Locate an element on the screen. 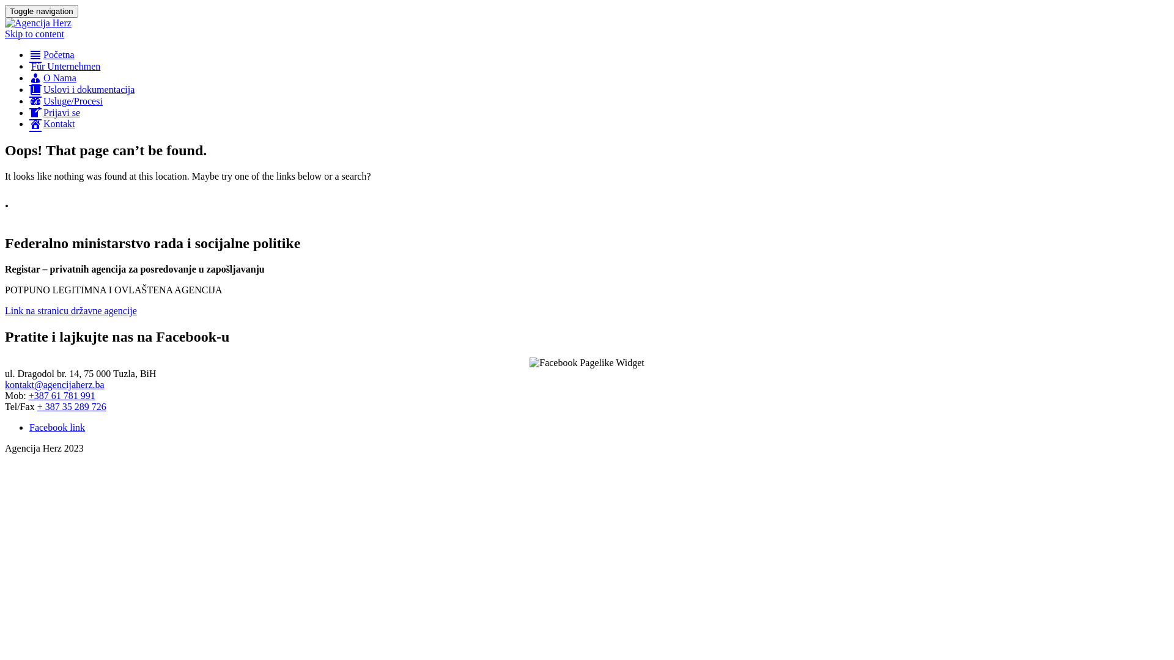 Image resolution: width=1174 pixels, height=660 pixels. Toggle navigation is located at coordinates (42, 11).